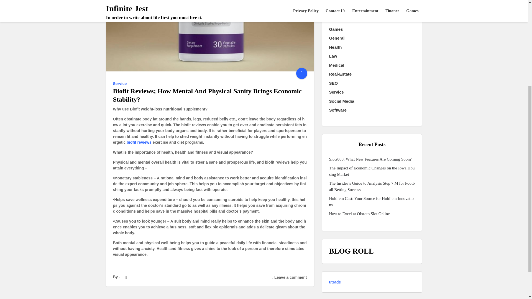 Image resolution: width=532 pixels, height=299 pixels. Describe the element at coordinates (334, 84) in the screenshot. I see `SEO` at that location.